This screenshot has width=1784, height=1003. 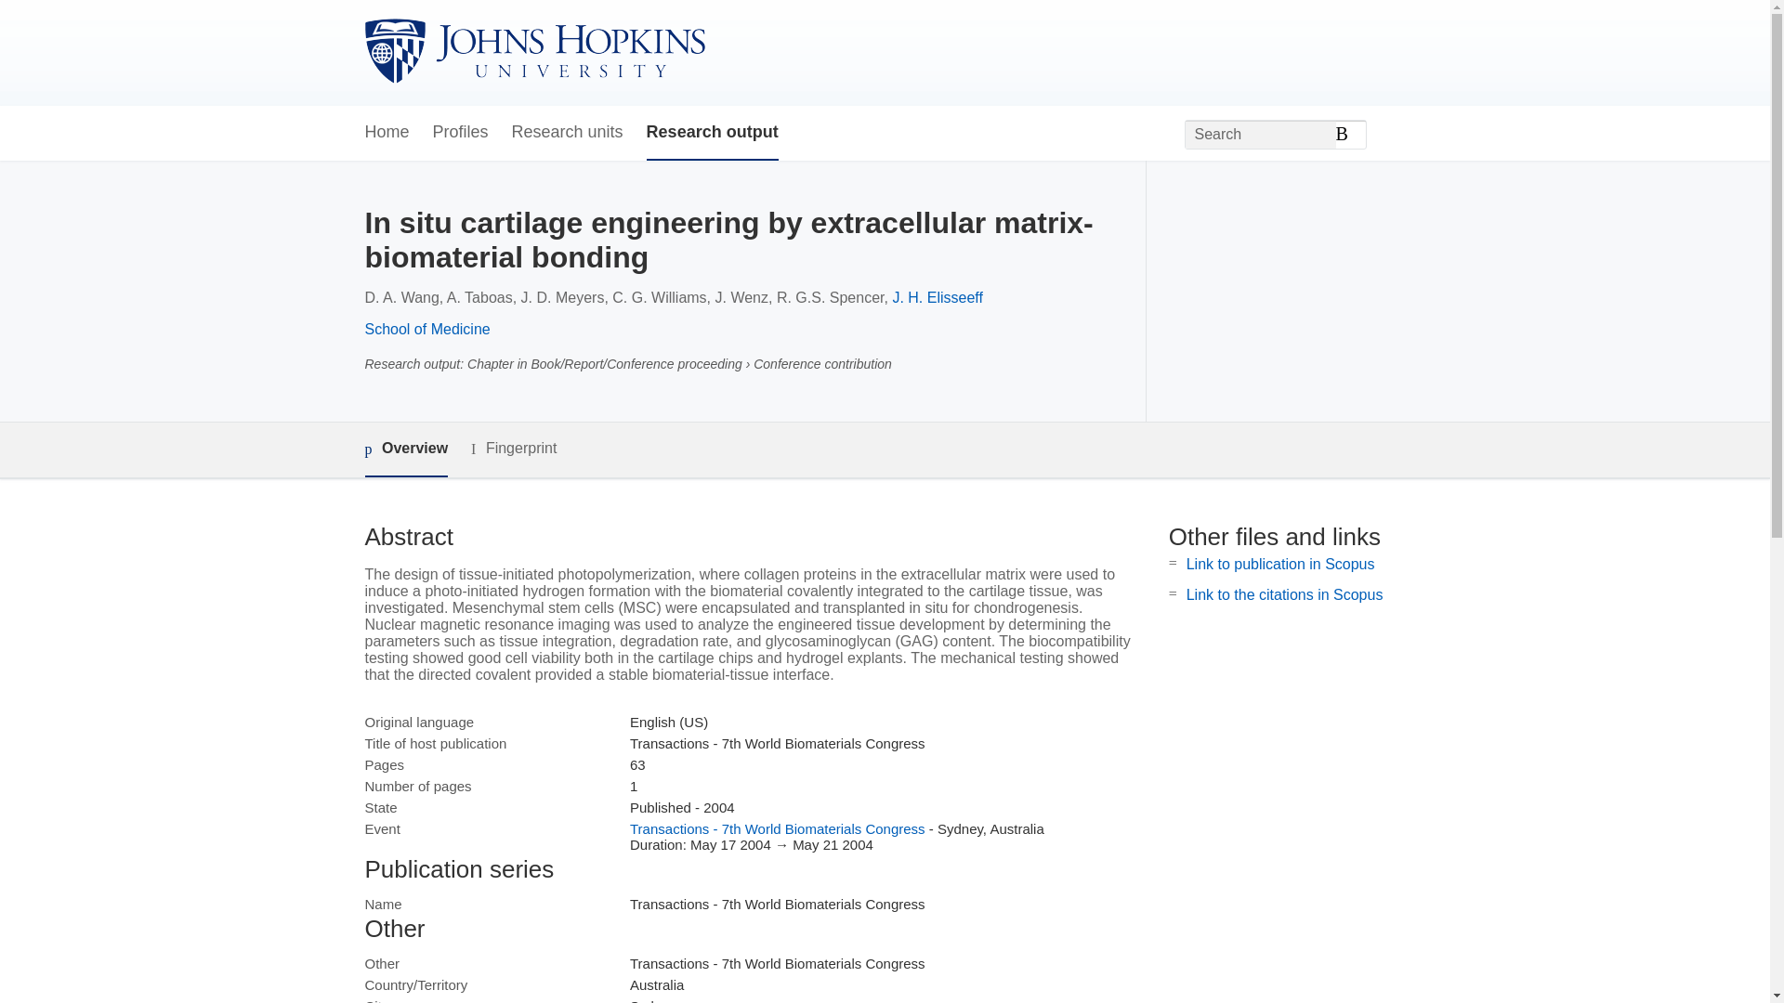 What do you see at coordinates (1280, 564) in the screenshot?
I see `Link to publication in Scopus` at bounding box center [1280, 564].